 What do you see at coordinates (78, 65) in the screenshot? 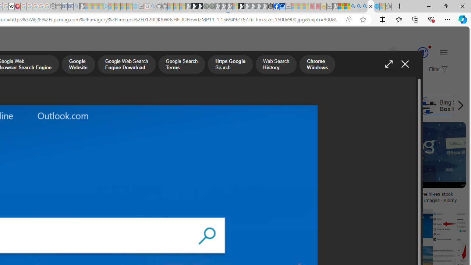
I see `Google Website` at bounding box center [78, 65].